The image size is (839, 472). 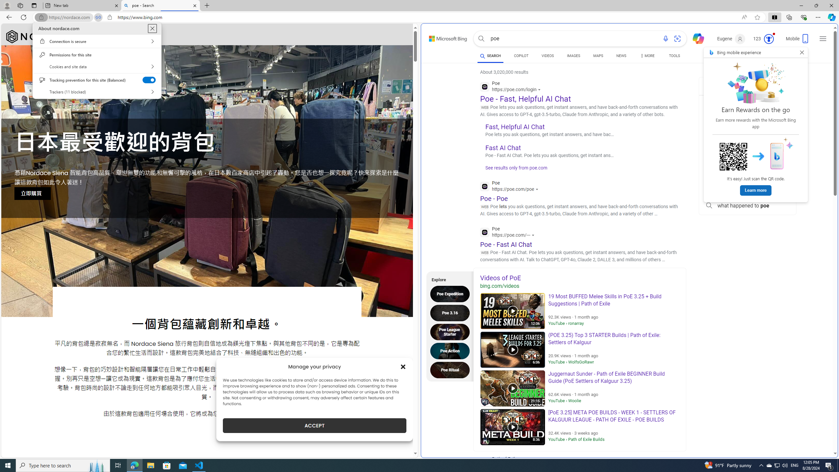 What do you see at coordinates (199, 465) in the screenshot?
I see `Visual Studio Code - 1 running window` at bounding box center [199, 465].